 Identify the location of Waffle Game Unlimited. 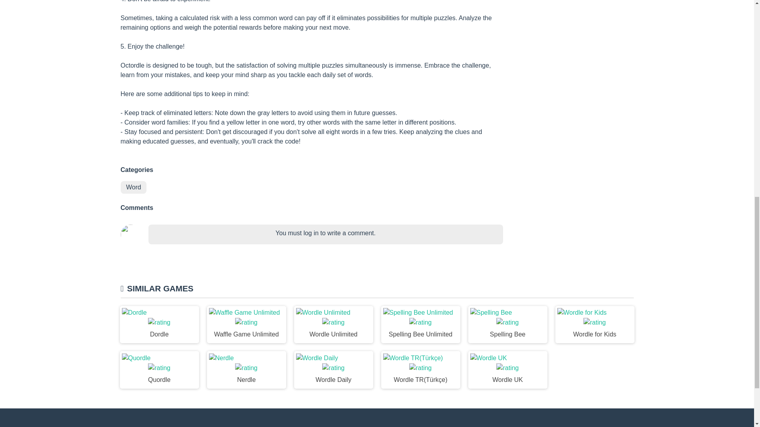
(246, 325).